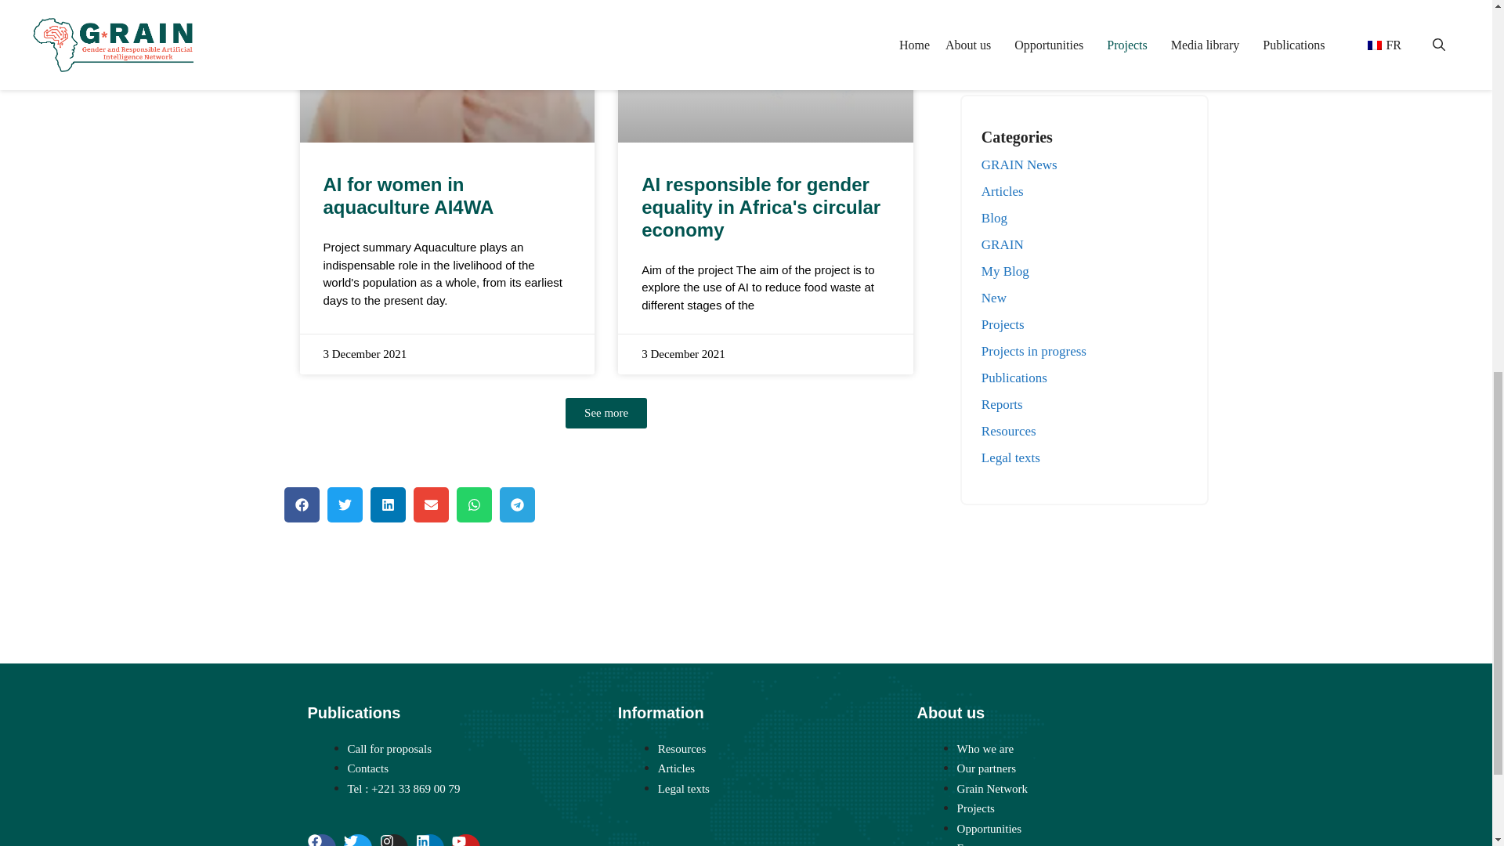 The height and width of the screenshot is (846, 1504). I want to click on AI for women in aquaculture AI4WA, so click(407, 196).